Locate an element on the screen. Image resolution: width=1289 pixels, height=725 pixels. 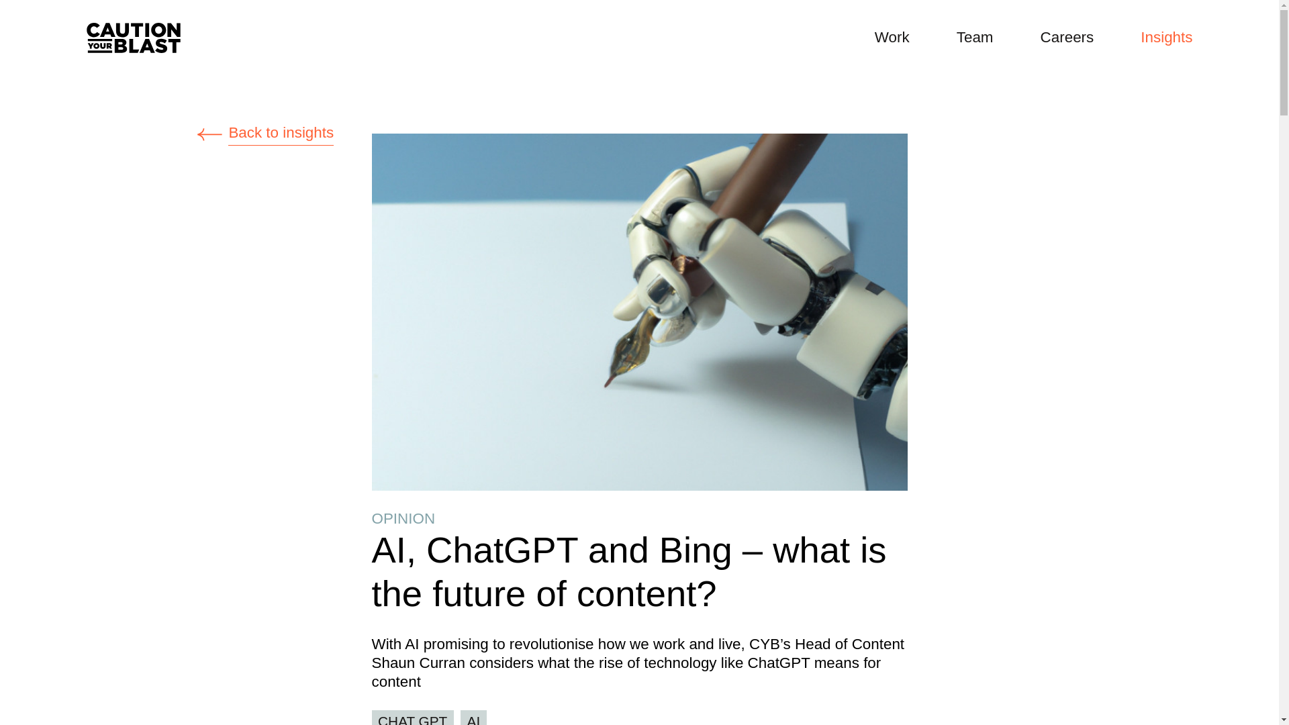
Work is located at coordinates (892, 38).